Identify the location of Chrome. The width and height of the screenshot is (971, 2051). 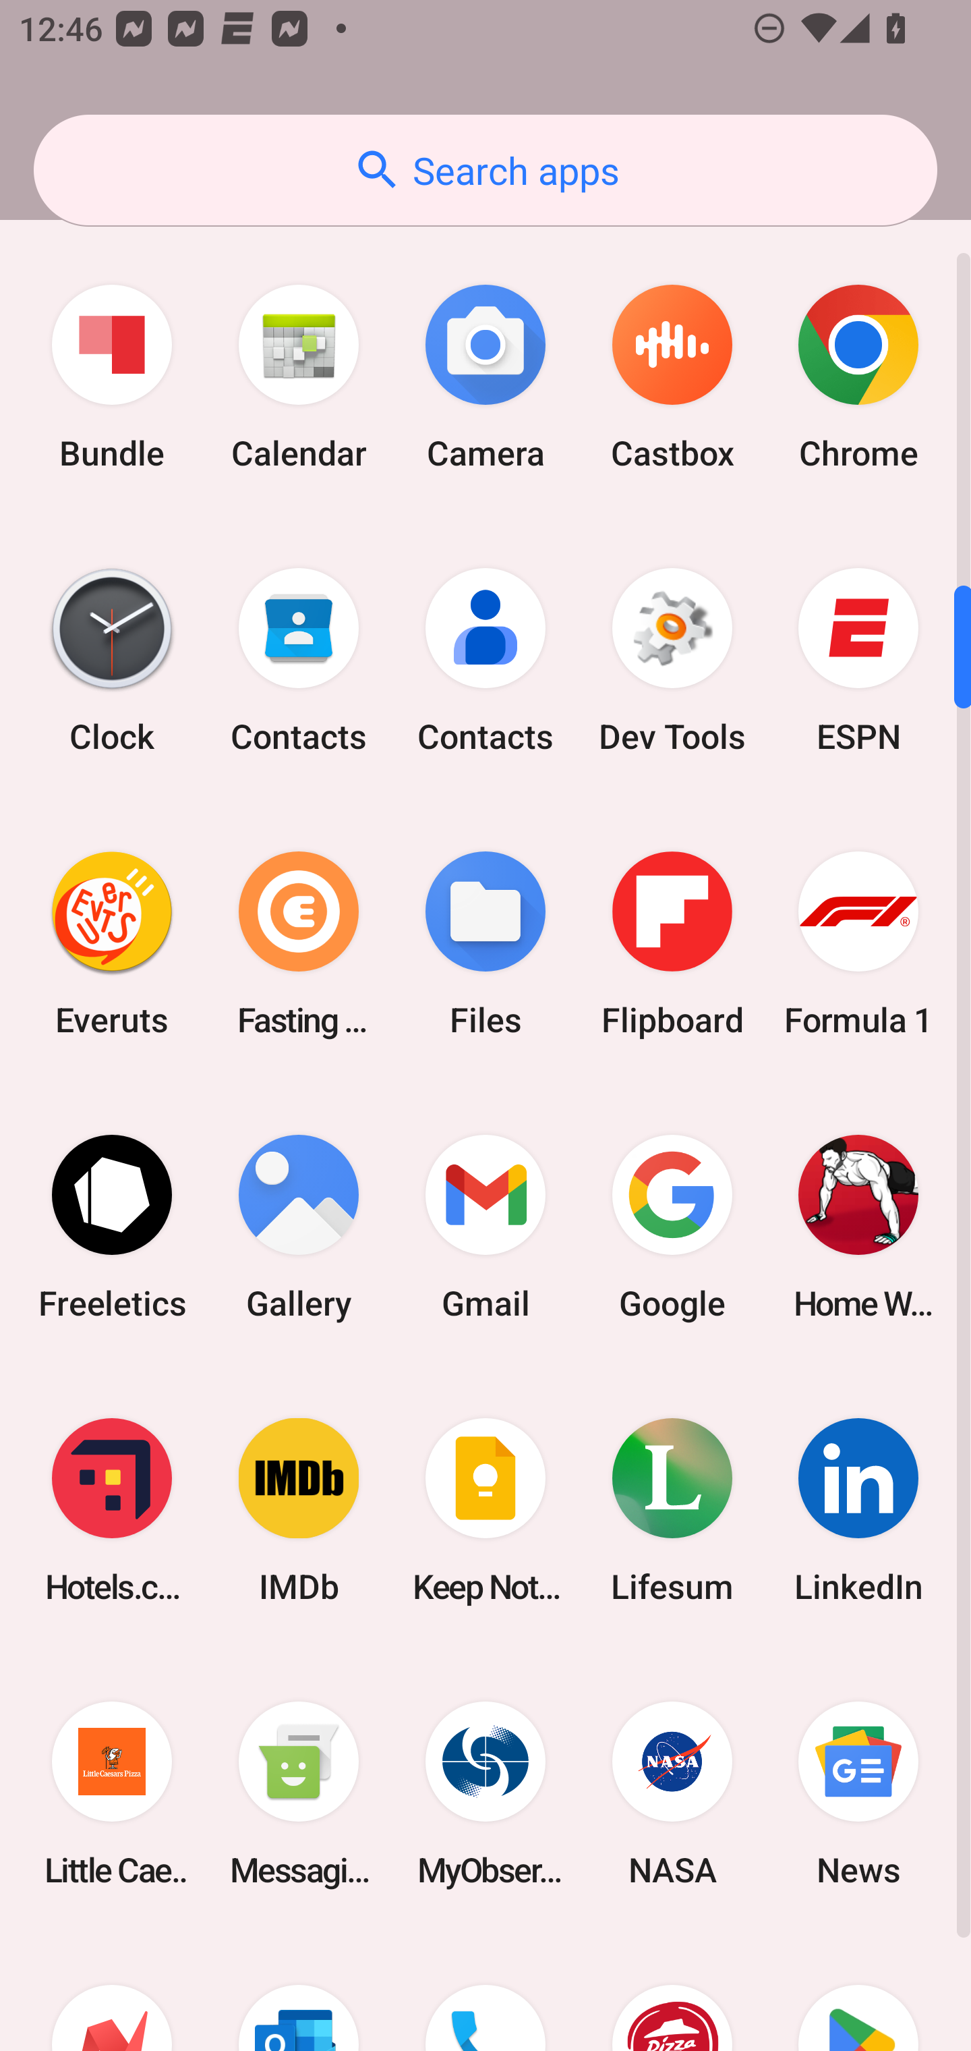
(858, 377).